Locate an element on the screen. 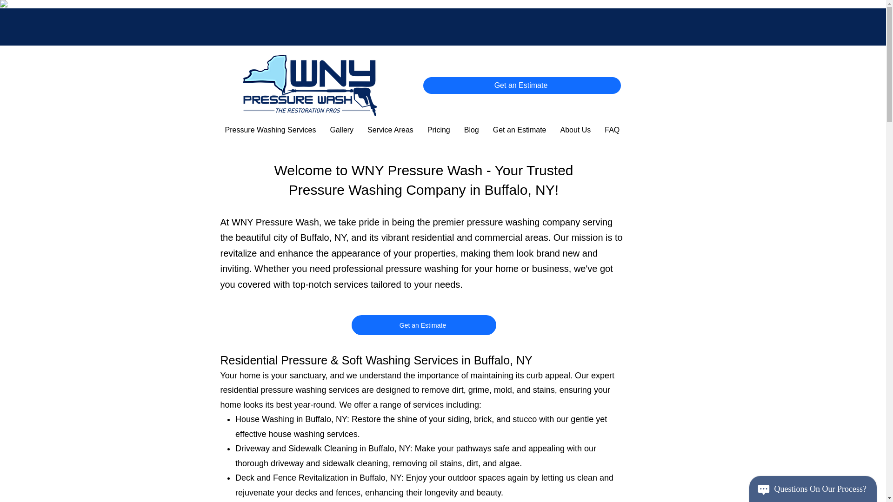 The image size is (893, 502). About Us is located at coordinates (575, 130).